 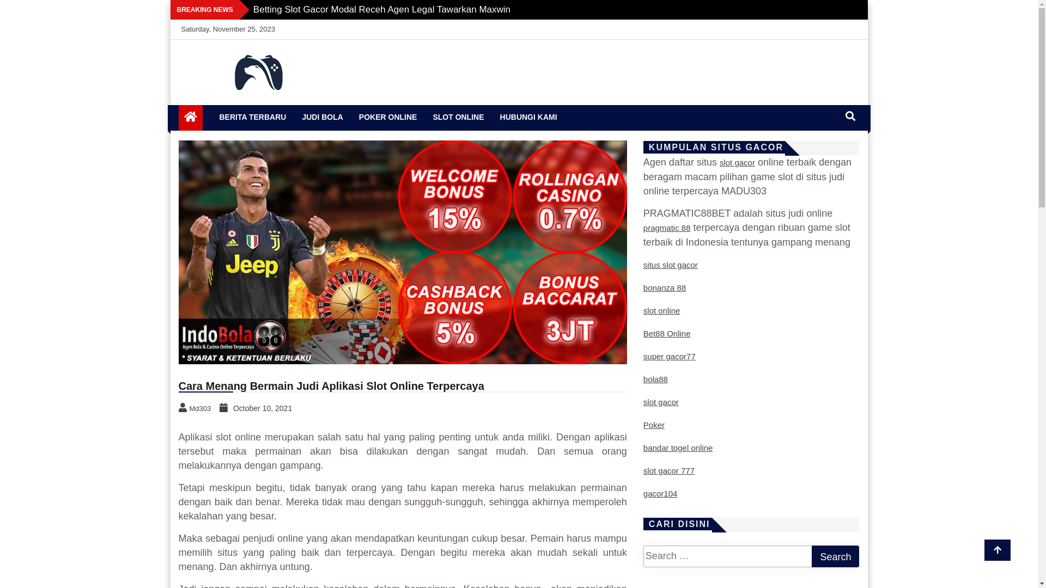 What do you see at coordinates (738, 162) in the screenshot?
I see `slot gacor` at bounding box center [738, 162].